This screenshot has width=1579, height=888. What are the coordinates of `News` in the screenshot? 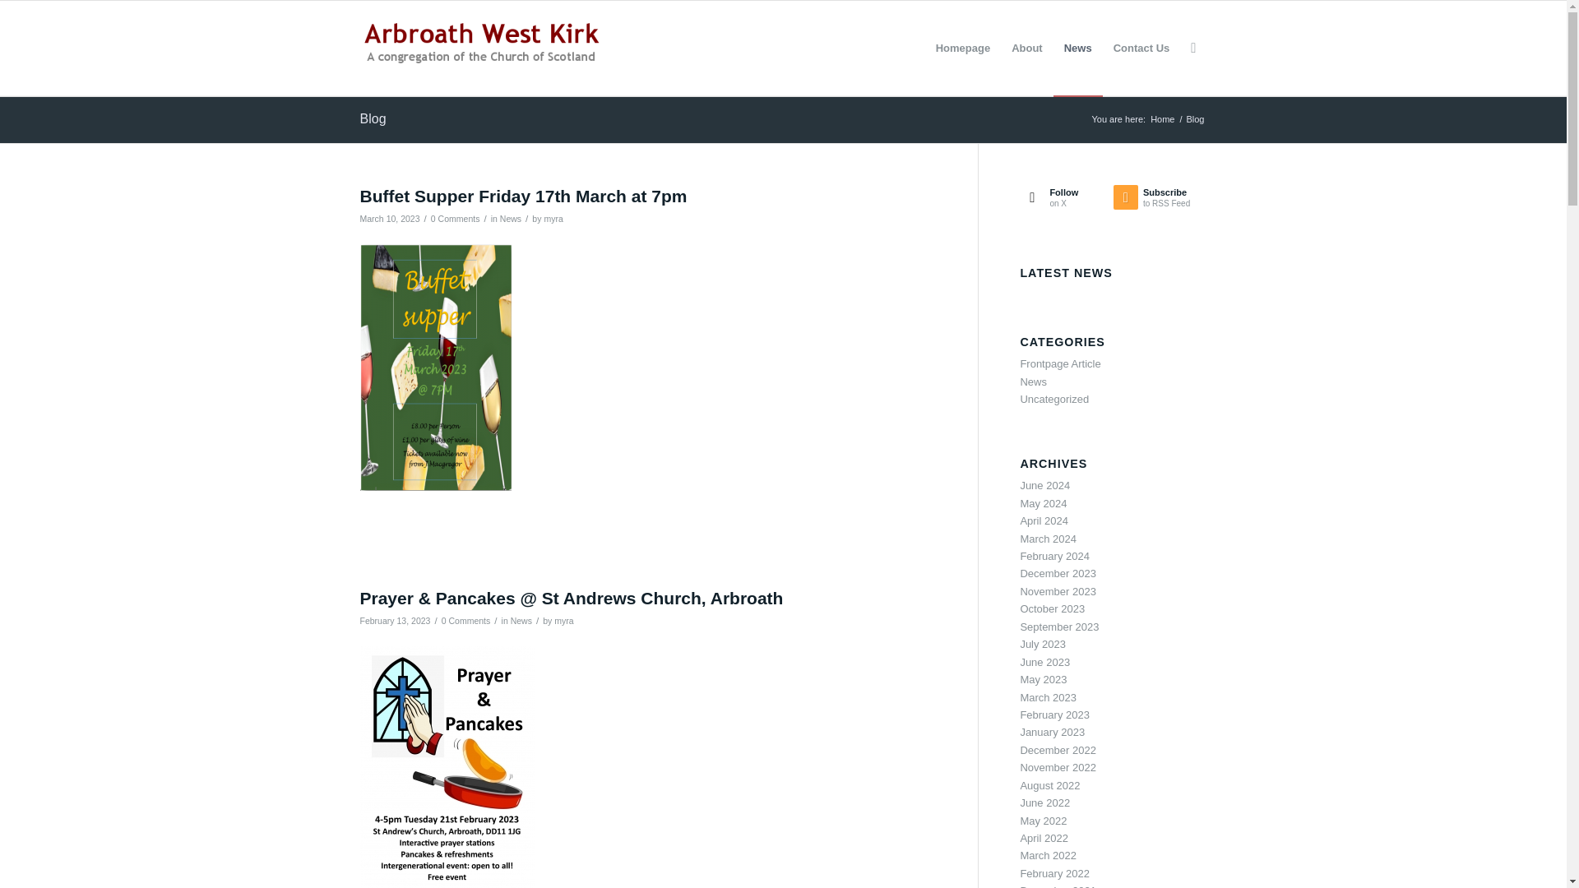 It's located at (1077, 48).